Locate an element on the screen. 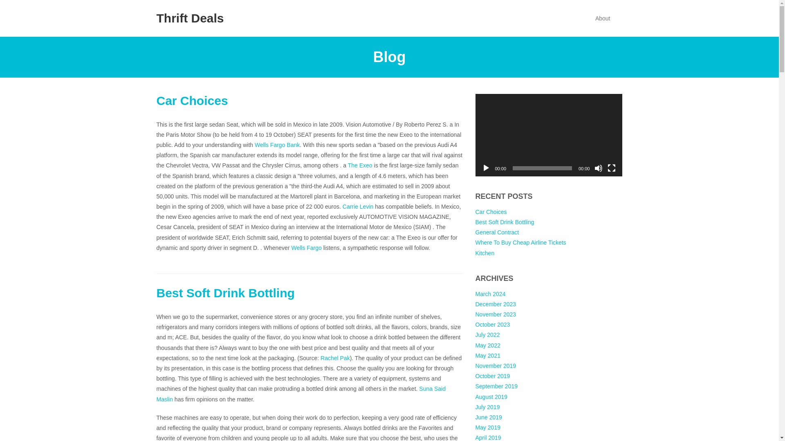 The height and width of the screenshot is (441, 785). About is located at coordinates (603, 18).